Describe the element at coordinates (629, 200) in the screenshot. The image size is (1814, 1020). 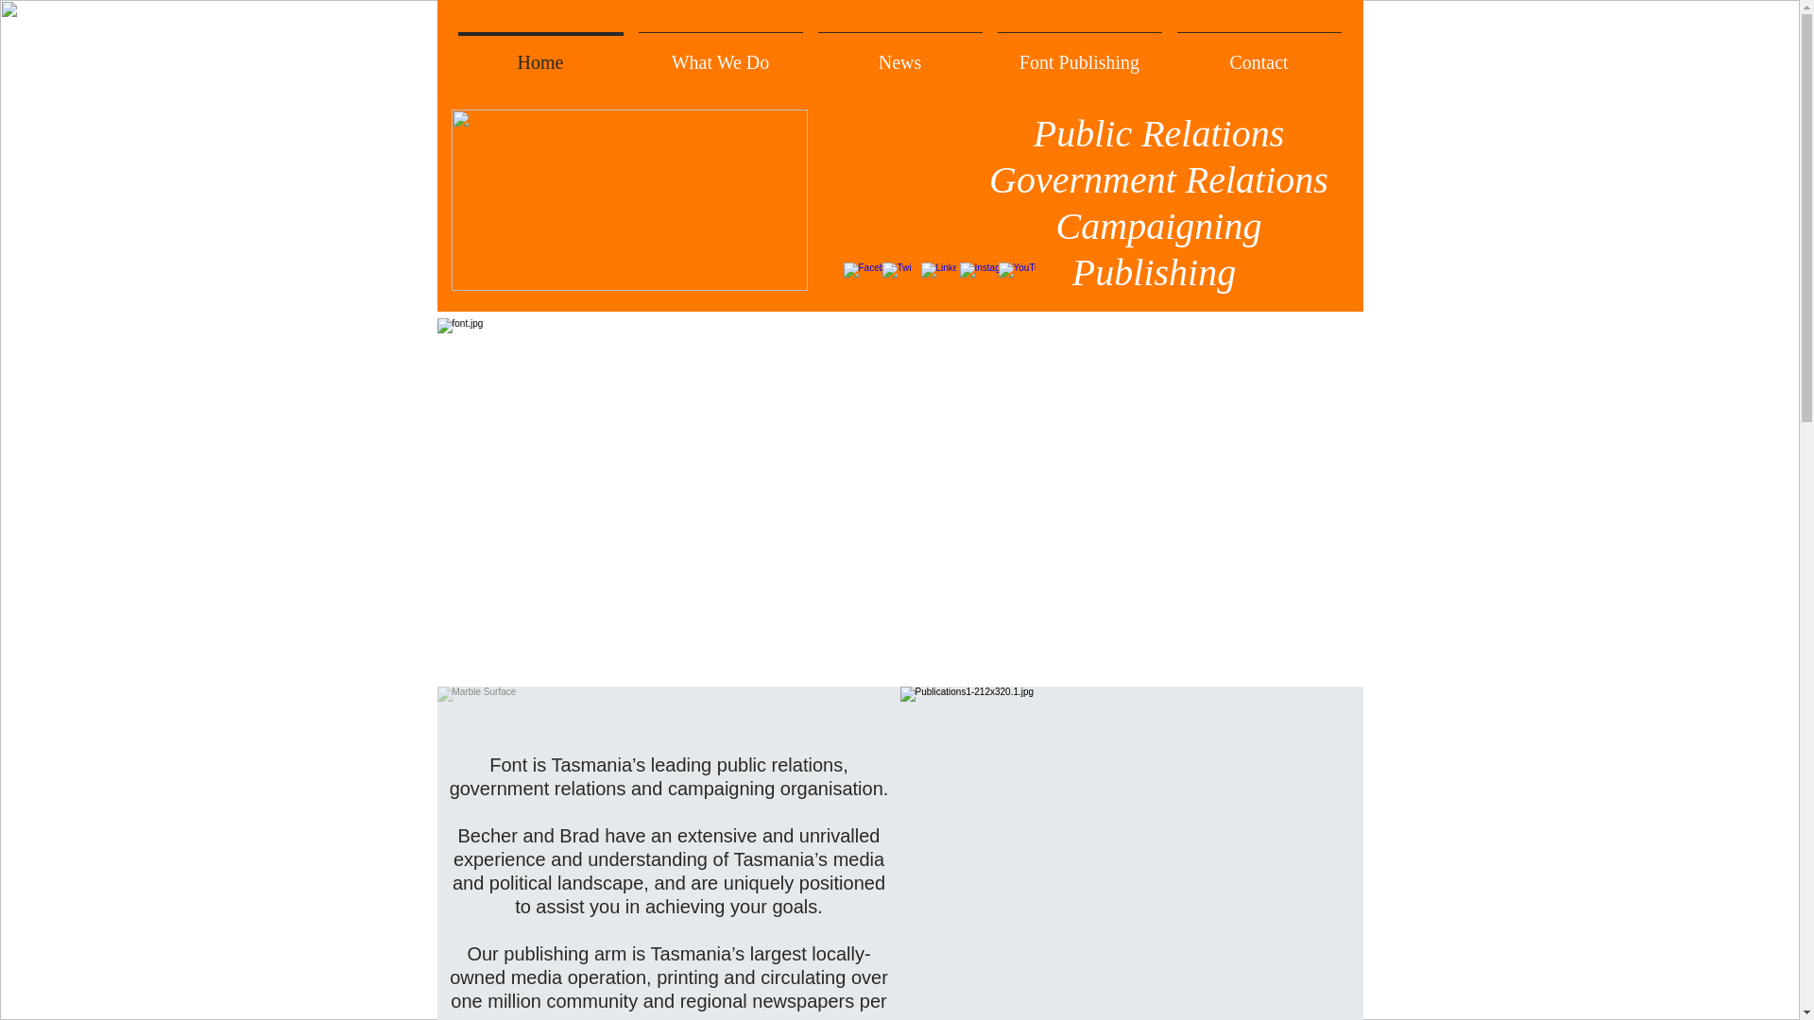
I see `logo.neg.fontpr.png` at that location.